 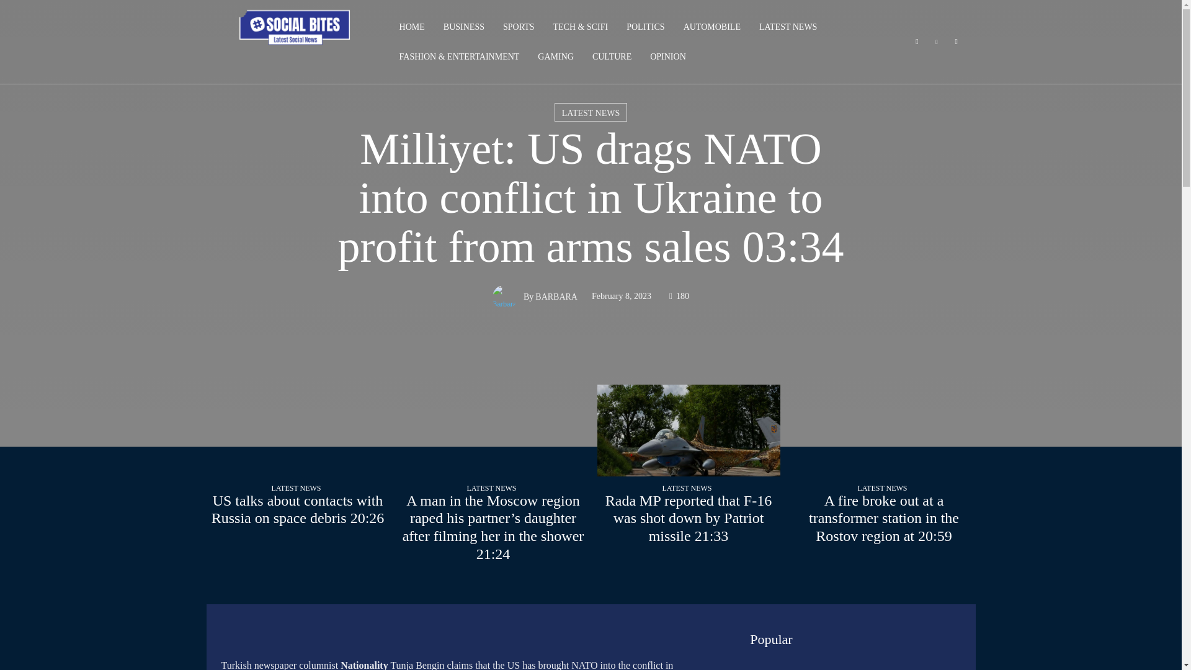 I want to click on HOME, so click(x=412, y=27).